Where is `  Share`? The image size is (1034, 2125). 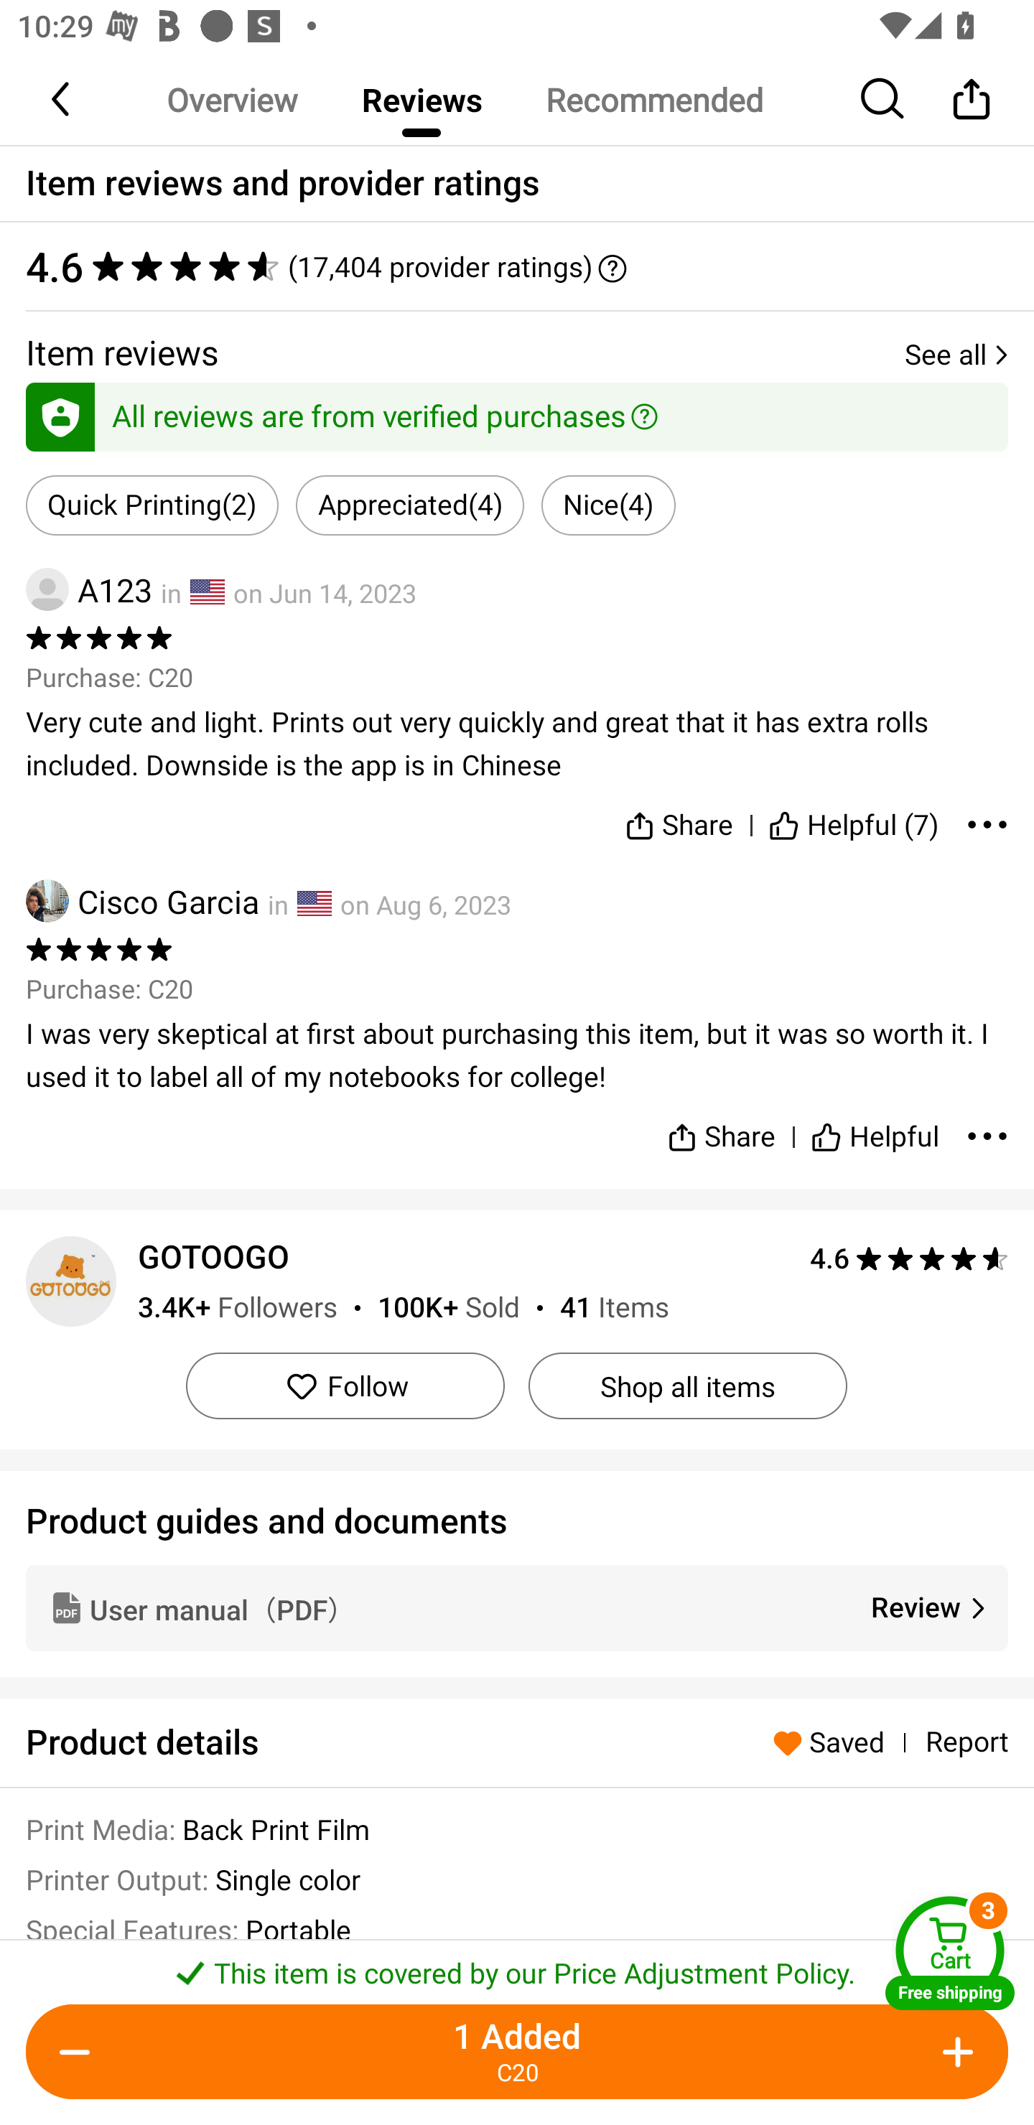
  Share is located at coordinates (721, 1126).